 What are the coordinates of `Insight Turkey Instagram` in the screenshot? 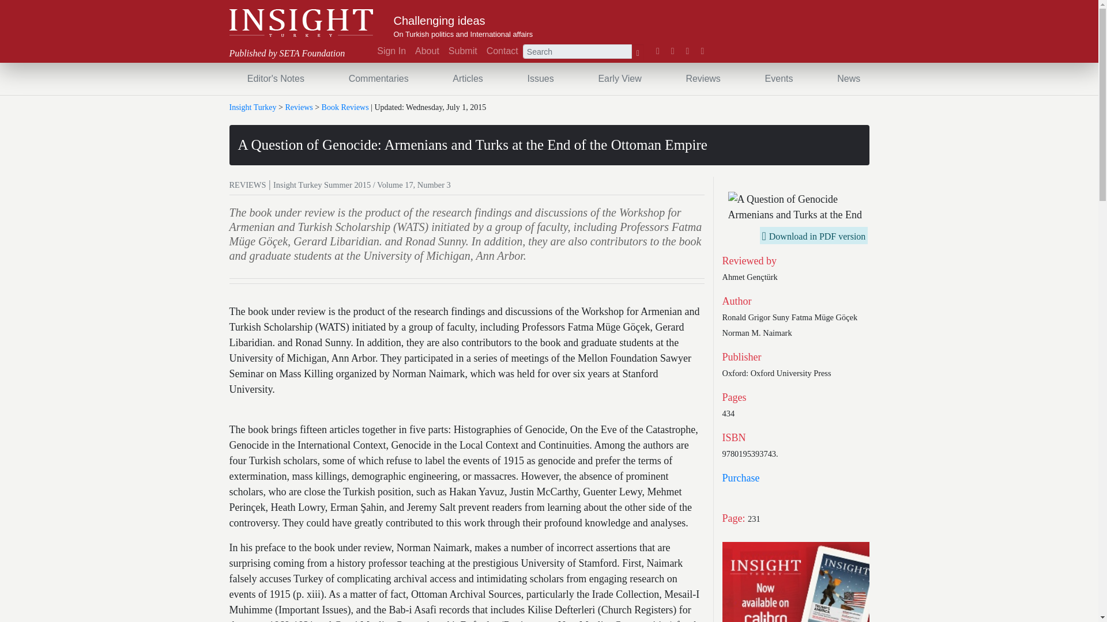 It's located at (702, 51).